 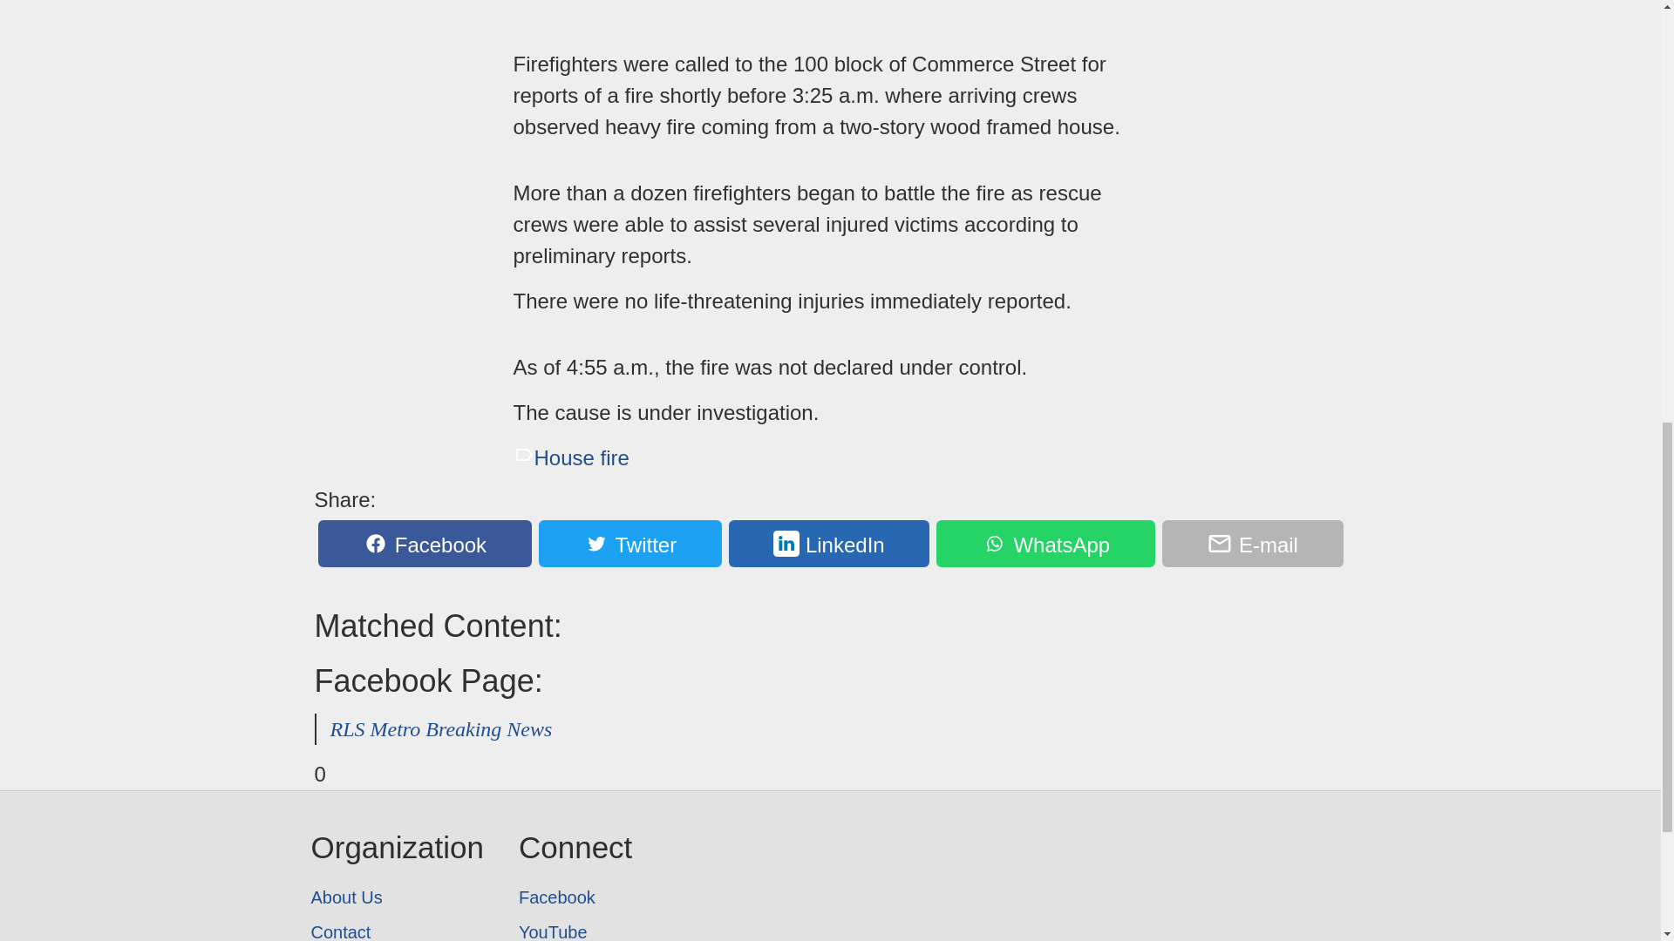 What do you see at coordinates (570, 457) in the screenshot?
I see `House fire` at bounding box center [570, 457].